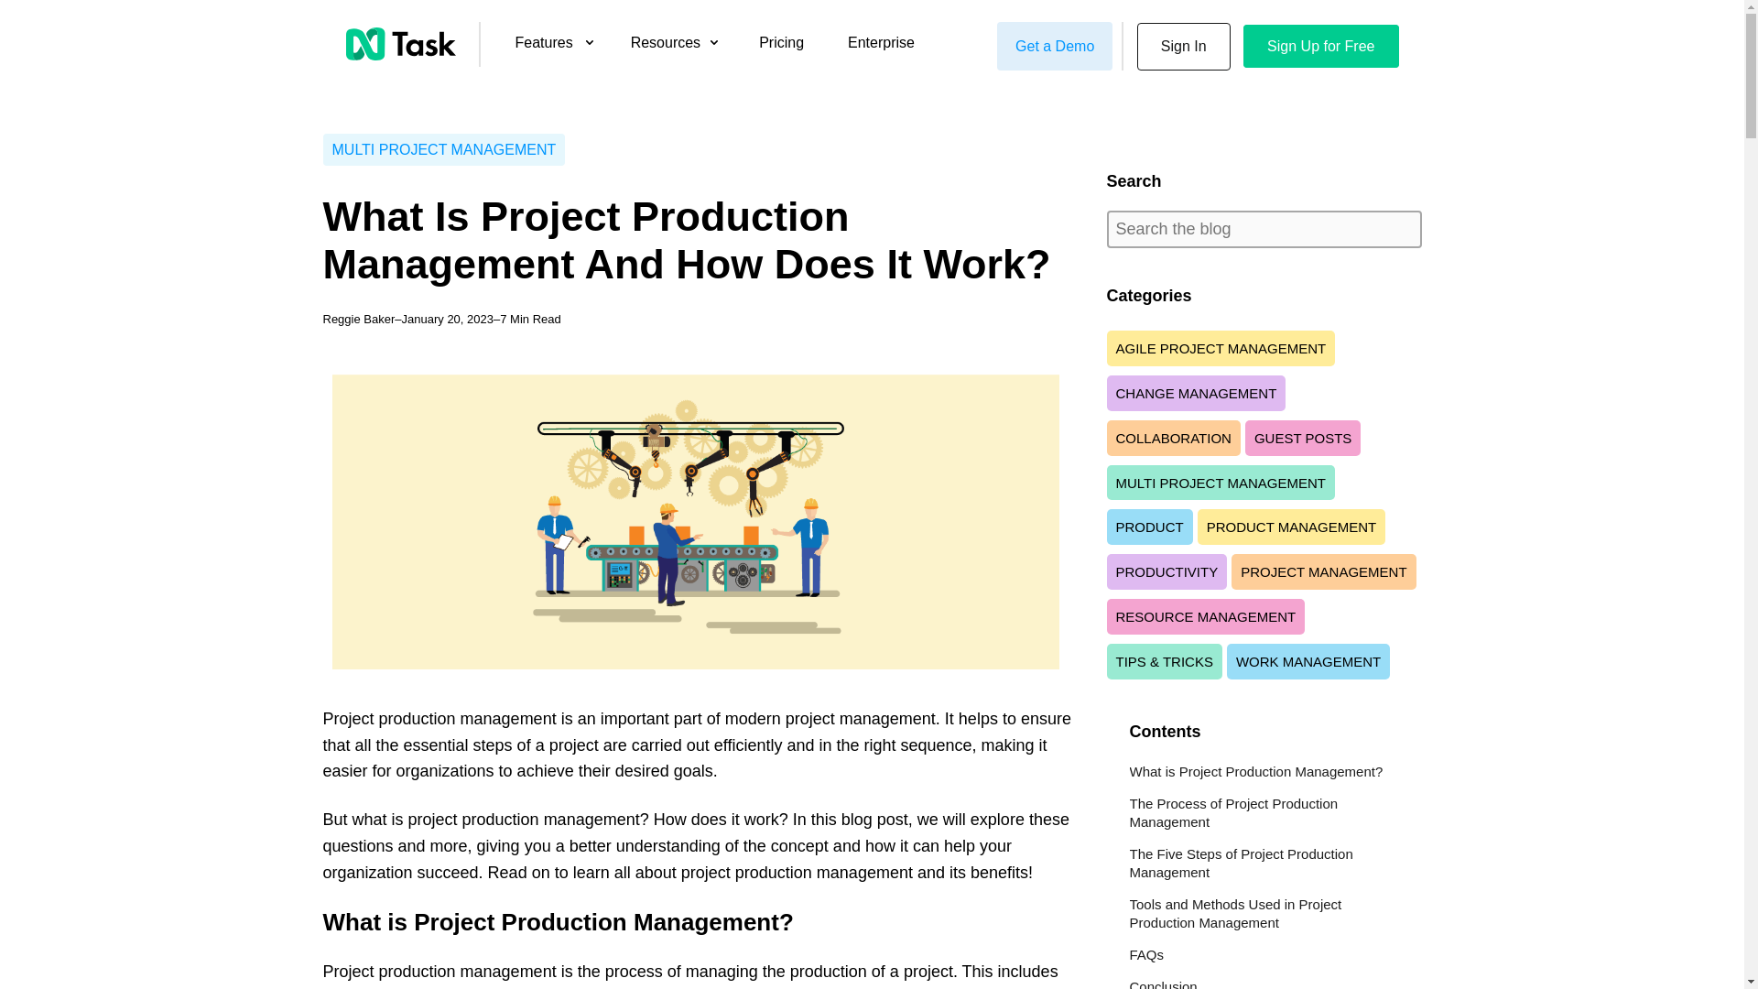  I want to click on Resources, so click(665, 49).